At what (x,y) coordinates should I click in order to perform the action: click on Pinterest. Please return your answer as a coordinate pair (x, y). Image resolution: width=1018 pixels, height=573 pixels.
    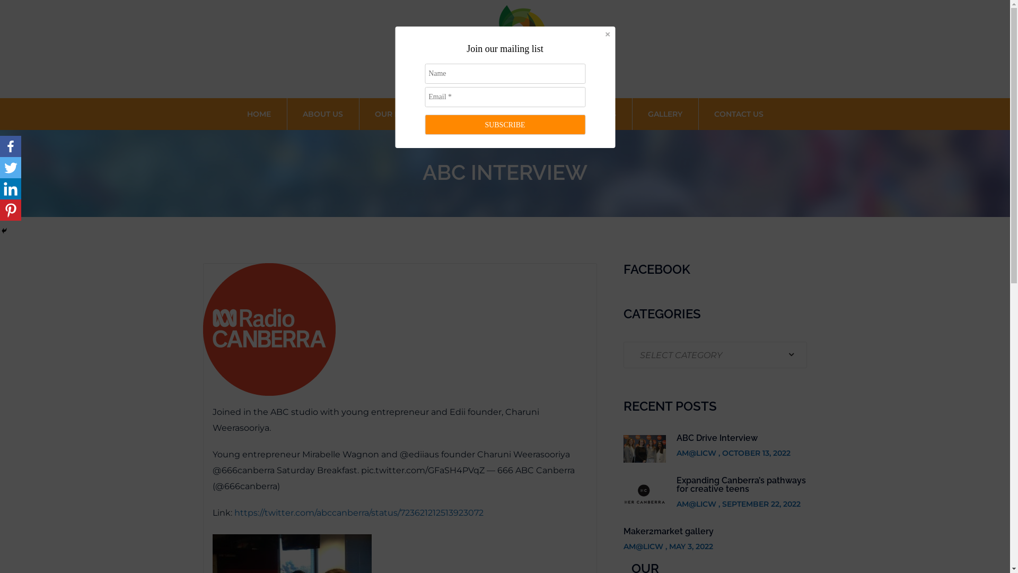
    Looking at the image, I should click on (11, 210).